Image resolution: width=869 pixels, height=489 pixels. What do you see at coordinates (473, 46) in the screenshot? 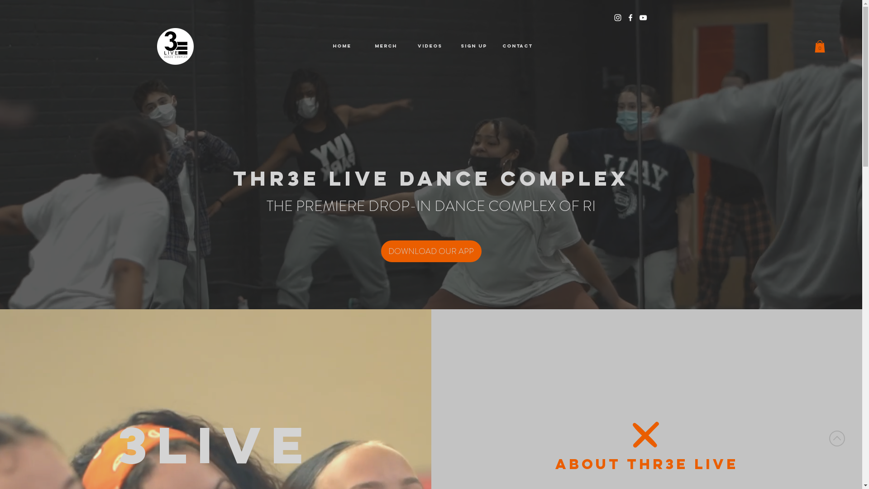
I see `SIGN UP` at bounding box center [473, 46].